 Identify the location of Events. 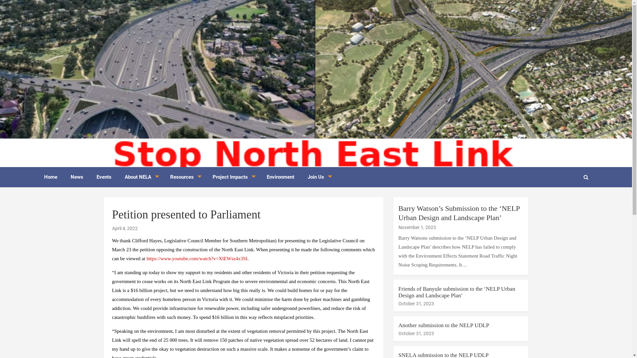
(104, 177).